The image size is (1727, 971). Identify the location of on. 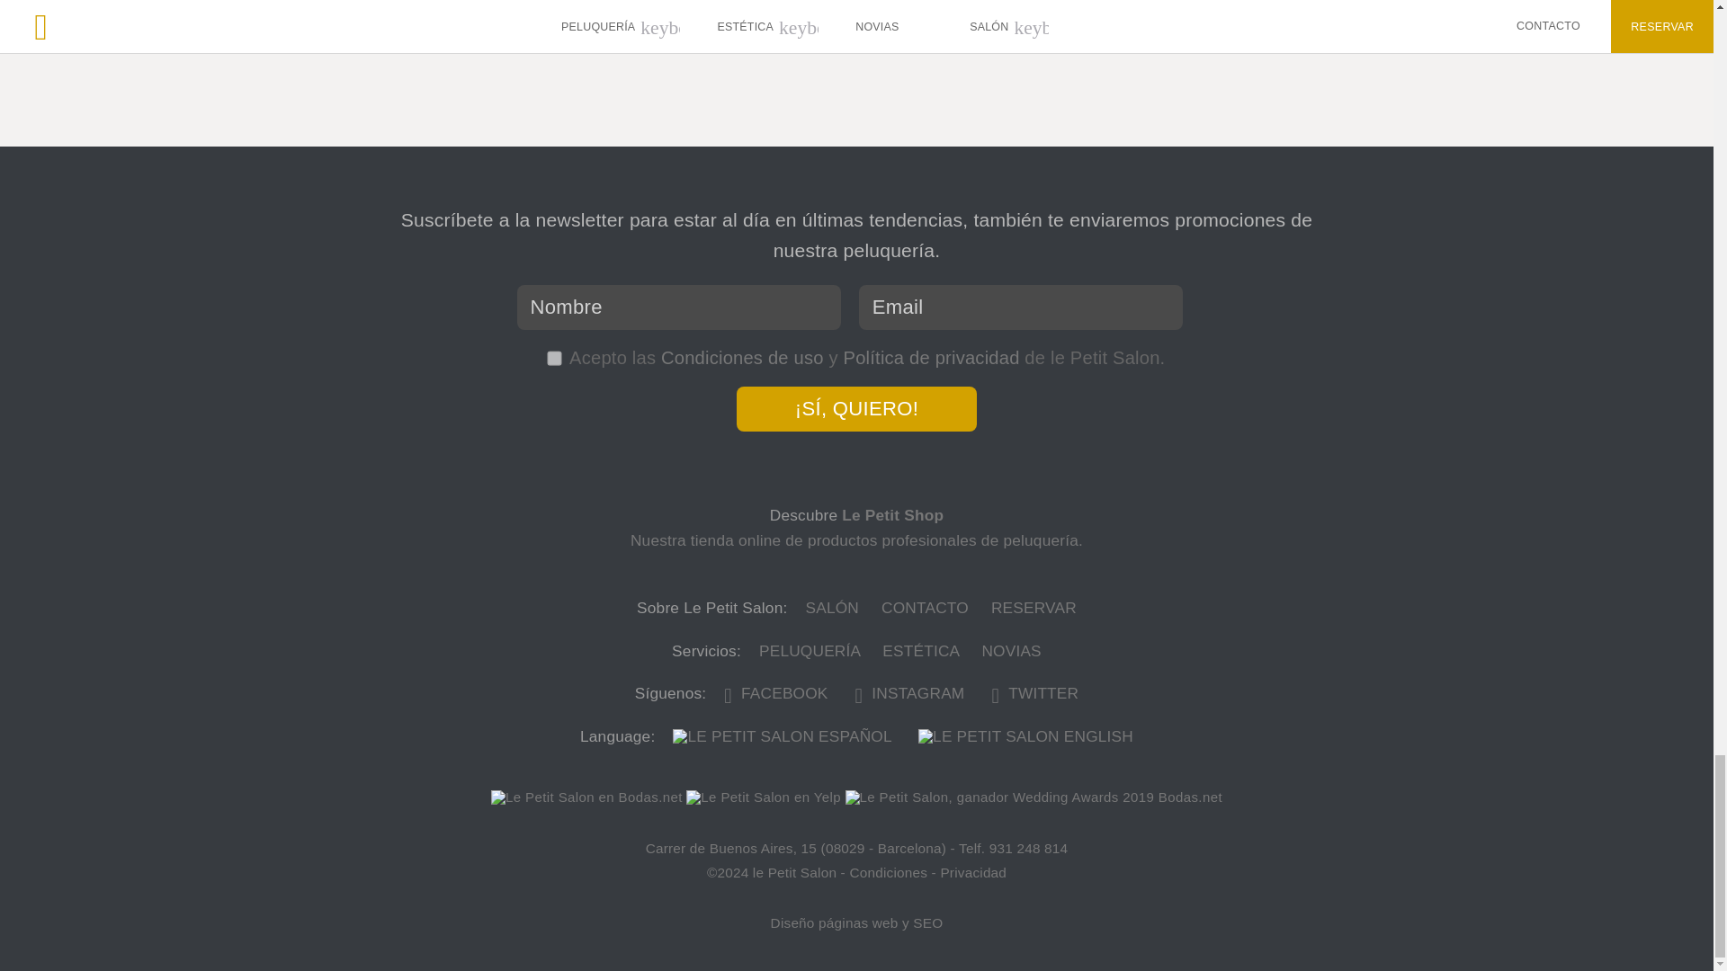
(552, 356).